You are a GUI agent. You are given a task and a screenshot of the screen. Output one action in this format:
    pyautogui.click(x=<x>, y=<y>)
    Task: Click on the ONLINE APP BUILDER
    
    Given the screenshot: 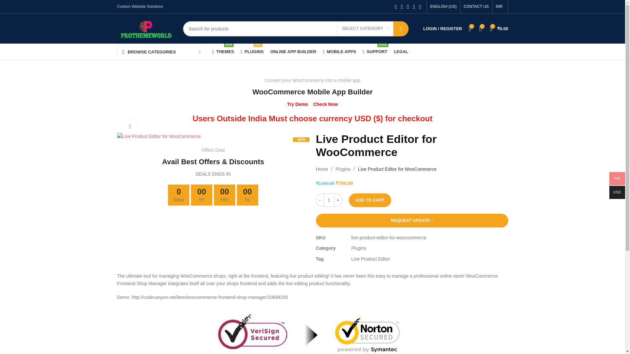 What is the action you would take?
    pyautogui.click(x=293, y=52)
    